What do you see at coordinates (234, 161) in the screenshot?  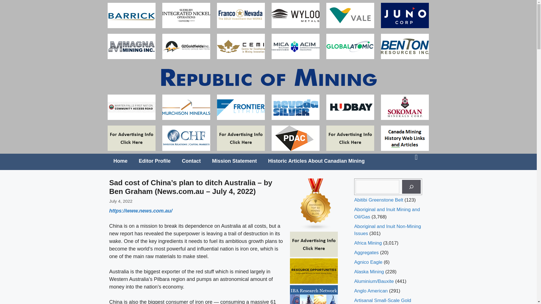 I see `Mission Statement` at bounding box center [234, 161].